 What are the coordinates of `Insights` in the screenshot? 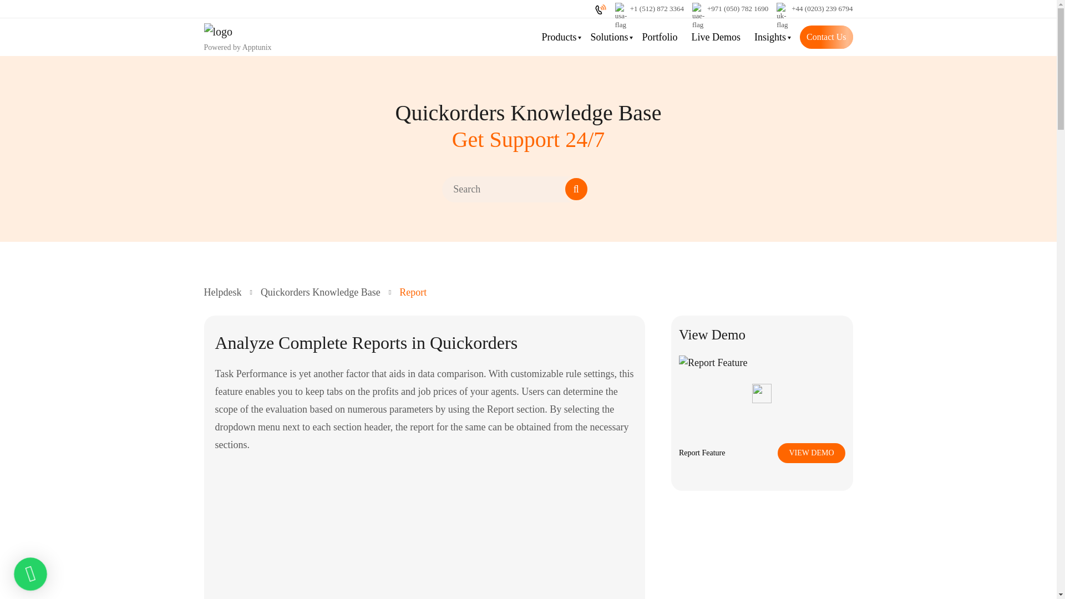 It's located at (770, 38).